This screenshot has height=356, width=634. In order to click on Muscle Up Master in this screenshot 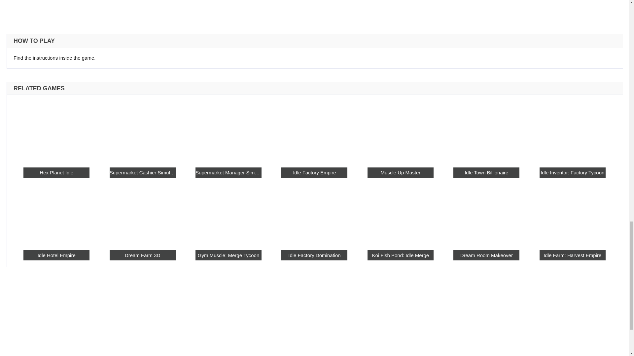, I will do `click(401, 131)`.